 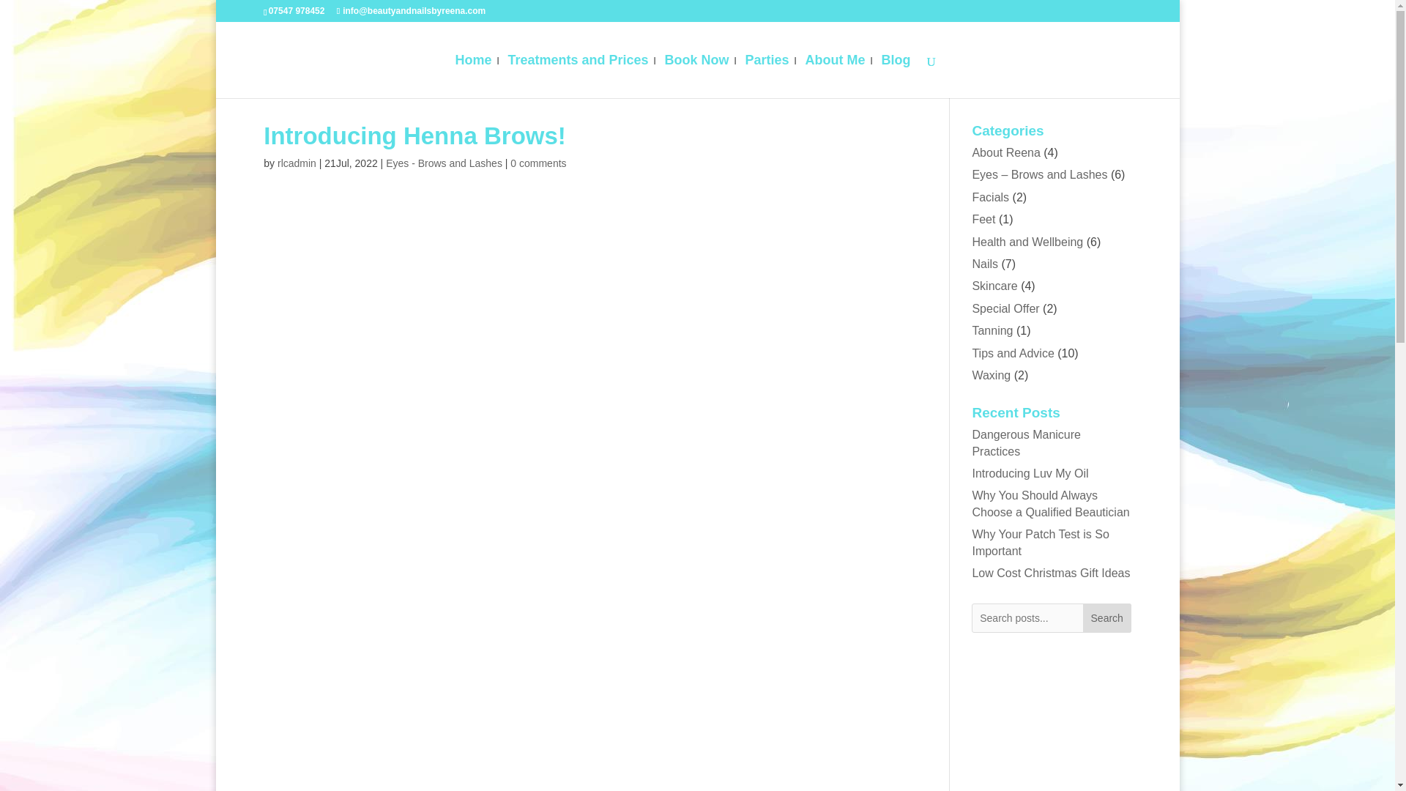 What do you see at coordinates (1050, 504) in the screenshot?
I see `Why You Should Always Choose a Qualified Beautician` at bounding box center [1050, 504].